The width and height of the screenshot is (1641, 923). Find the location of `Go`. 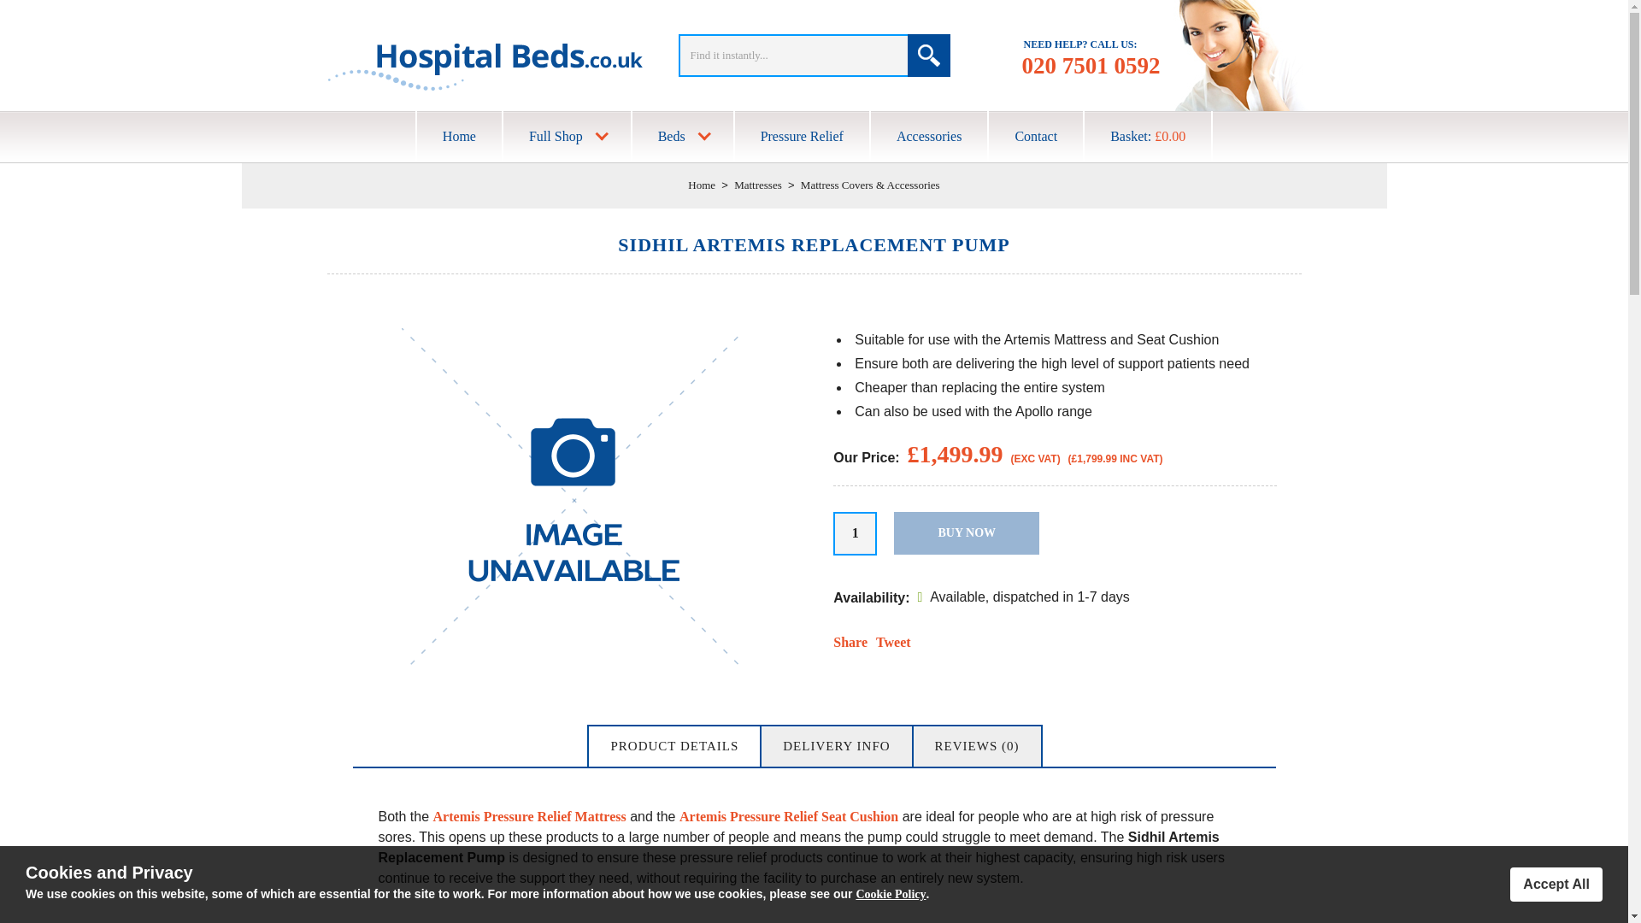

Go is located at coordinates (928, 55).